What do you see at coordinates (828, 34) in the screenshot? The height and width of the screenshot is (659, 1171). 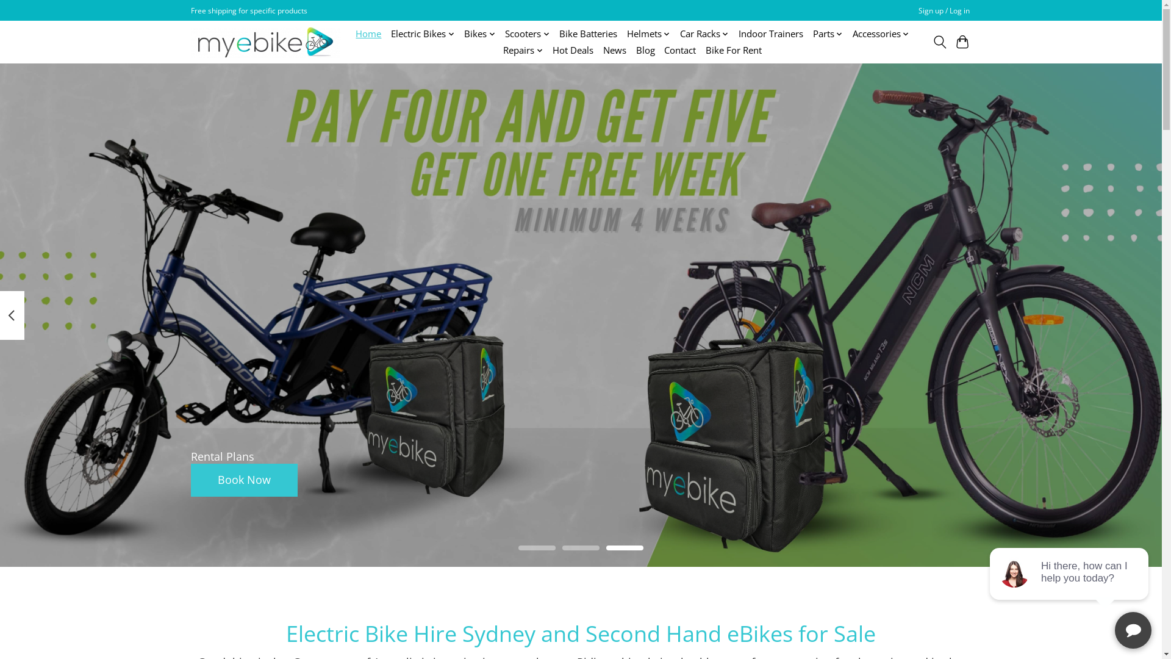 I see `Parts` at bounding box center [828, 34].